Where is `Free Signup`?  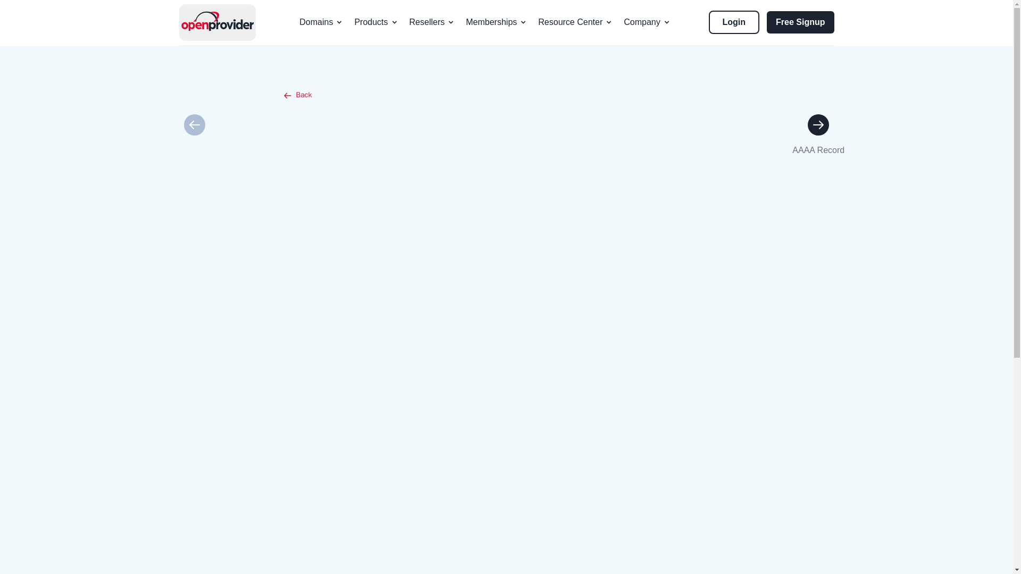 Free Signup is located at coordinates (796, 22).